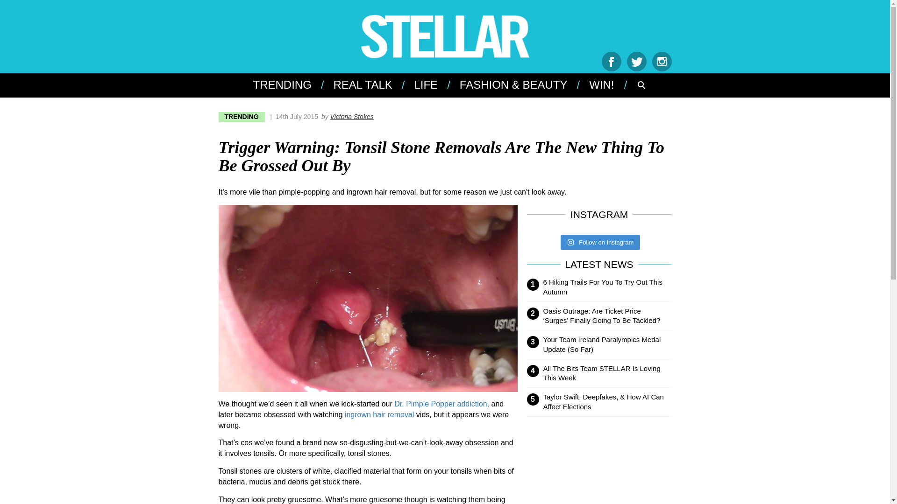 This screenshot has width=897, height=504. What do you see at coordinates (352, 117) in the screenshot?
I see `Victoria Stokes` at bounding box center [352, 117].